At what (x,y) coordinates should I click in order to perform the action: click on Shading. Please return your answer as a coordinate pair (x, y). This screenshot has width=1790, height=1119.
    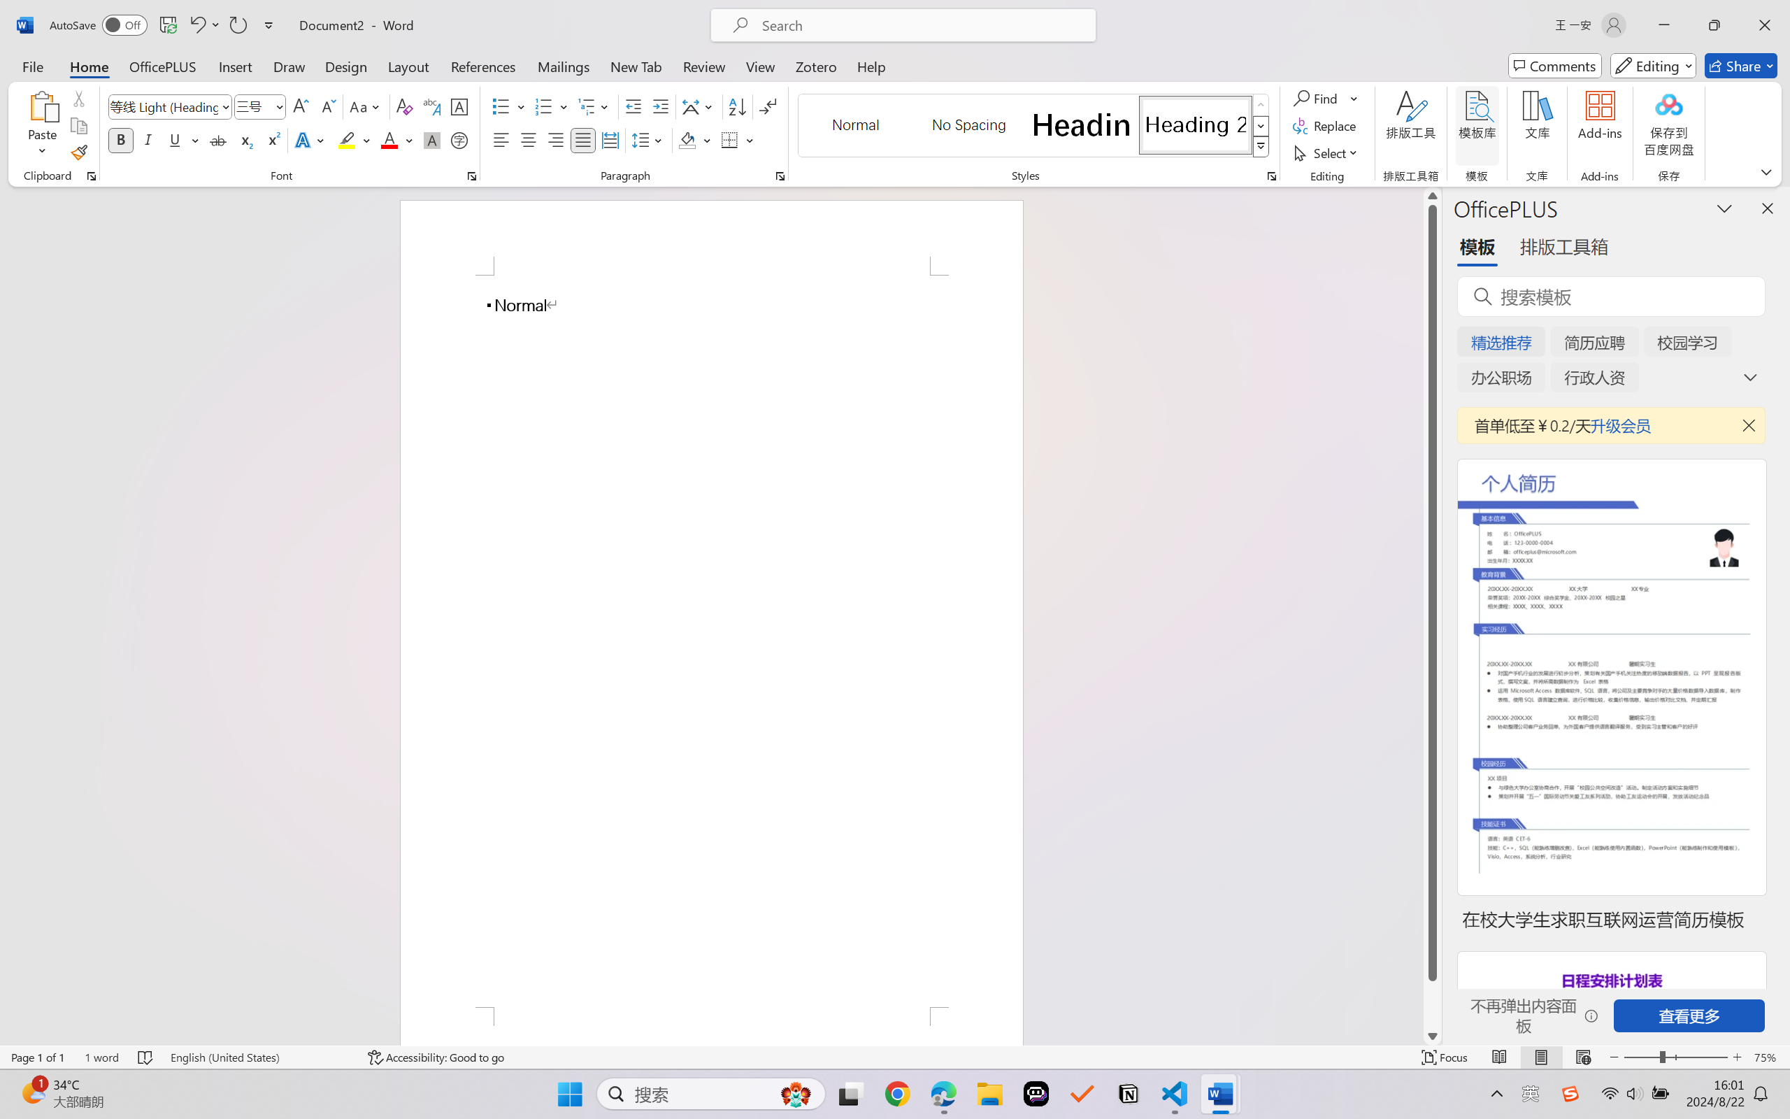
    Looking at the image, I should click on (695, 140).